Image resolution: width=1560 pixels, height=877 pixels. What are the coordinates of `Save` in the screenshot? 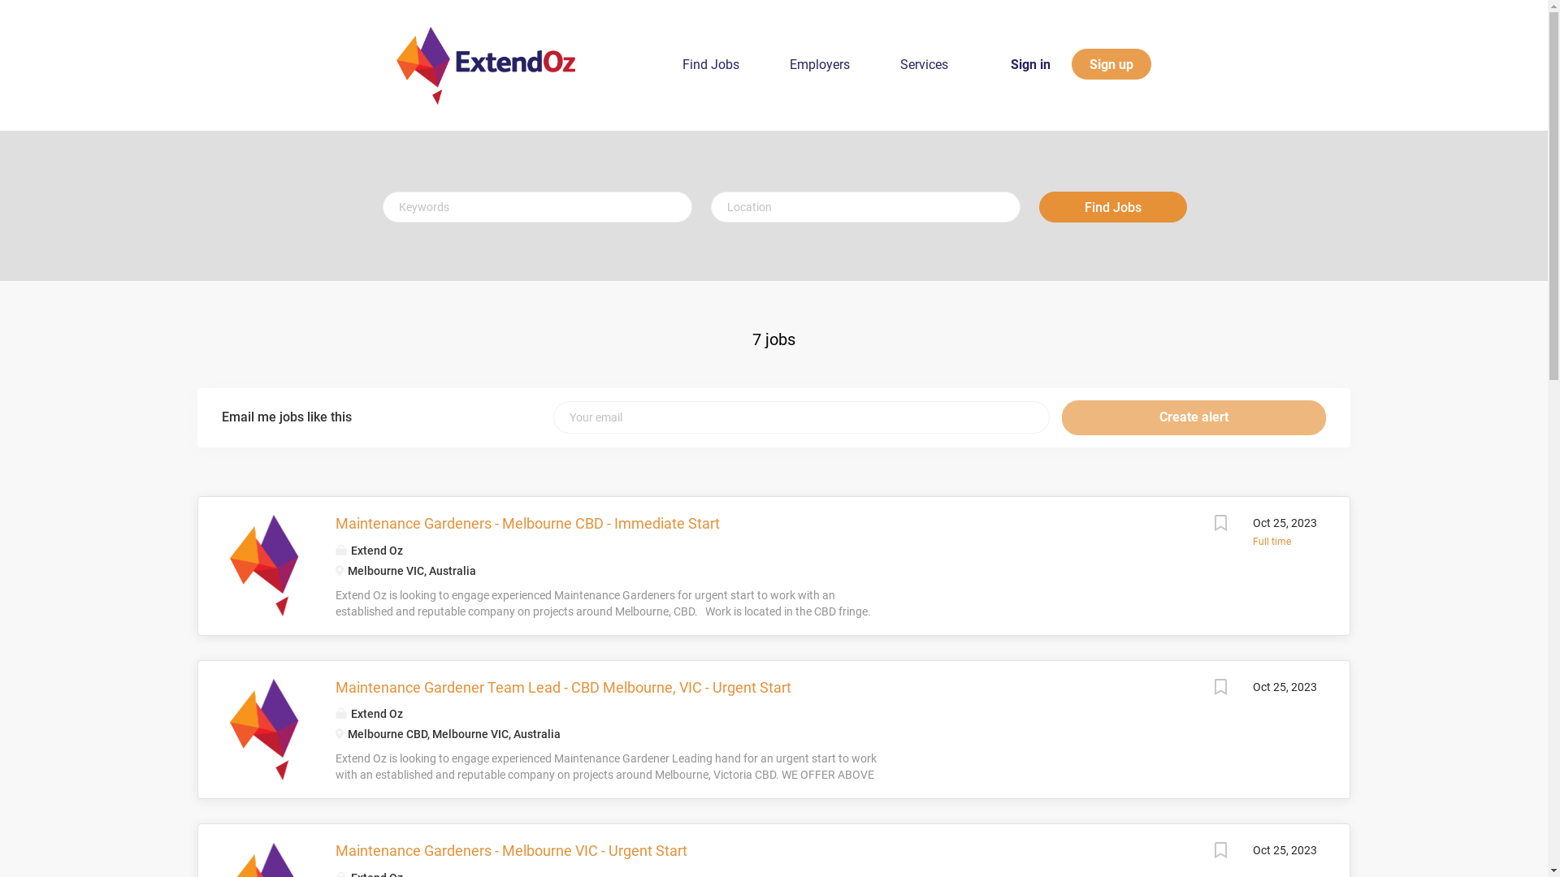 It's located at (1220, 525).